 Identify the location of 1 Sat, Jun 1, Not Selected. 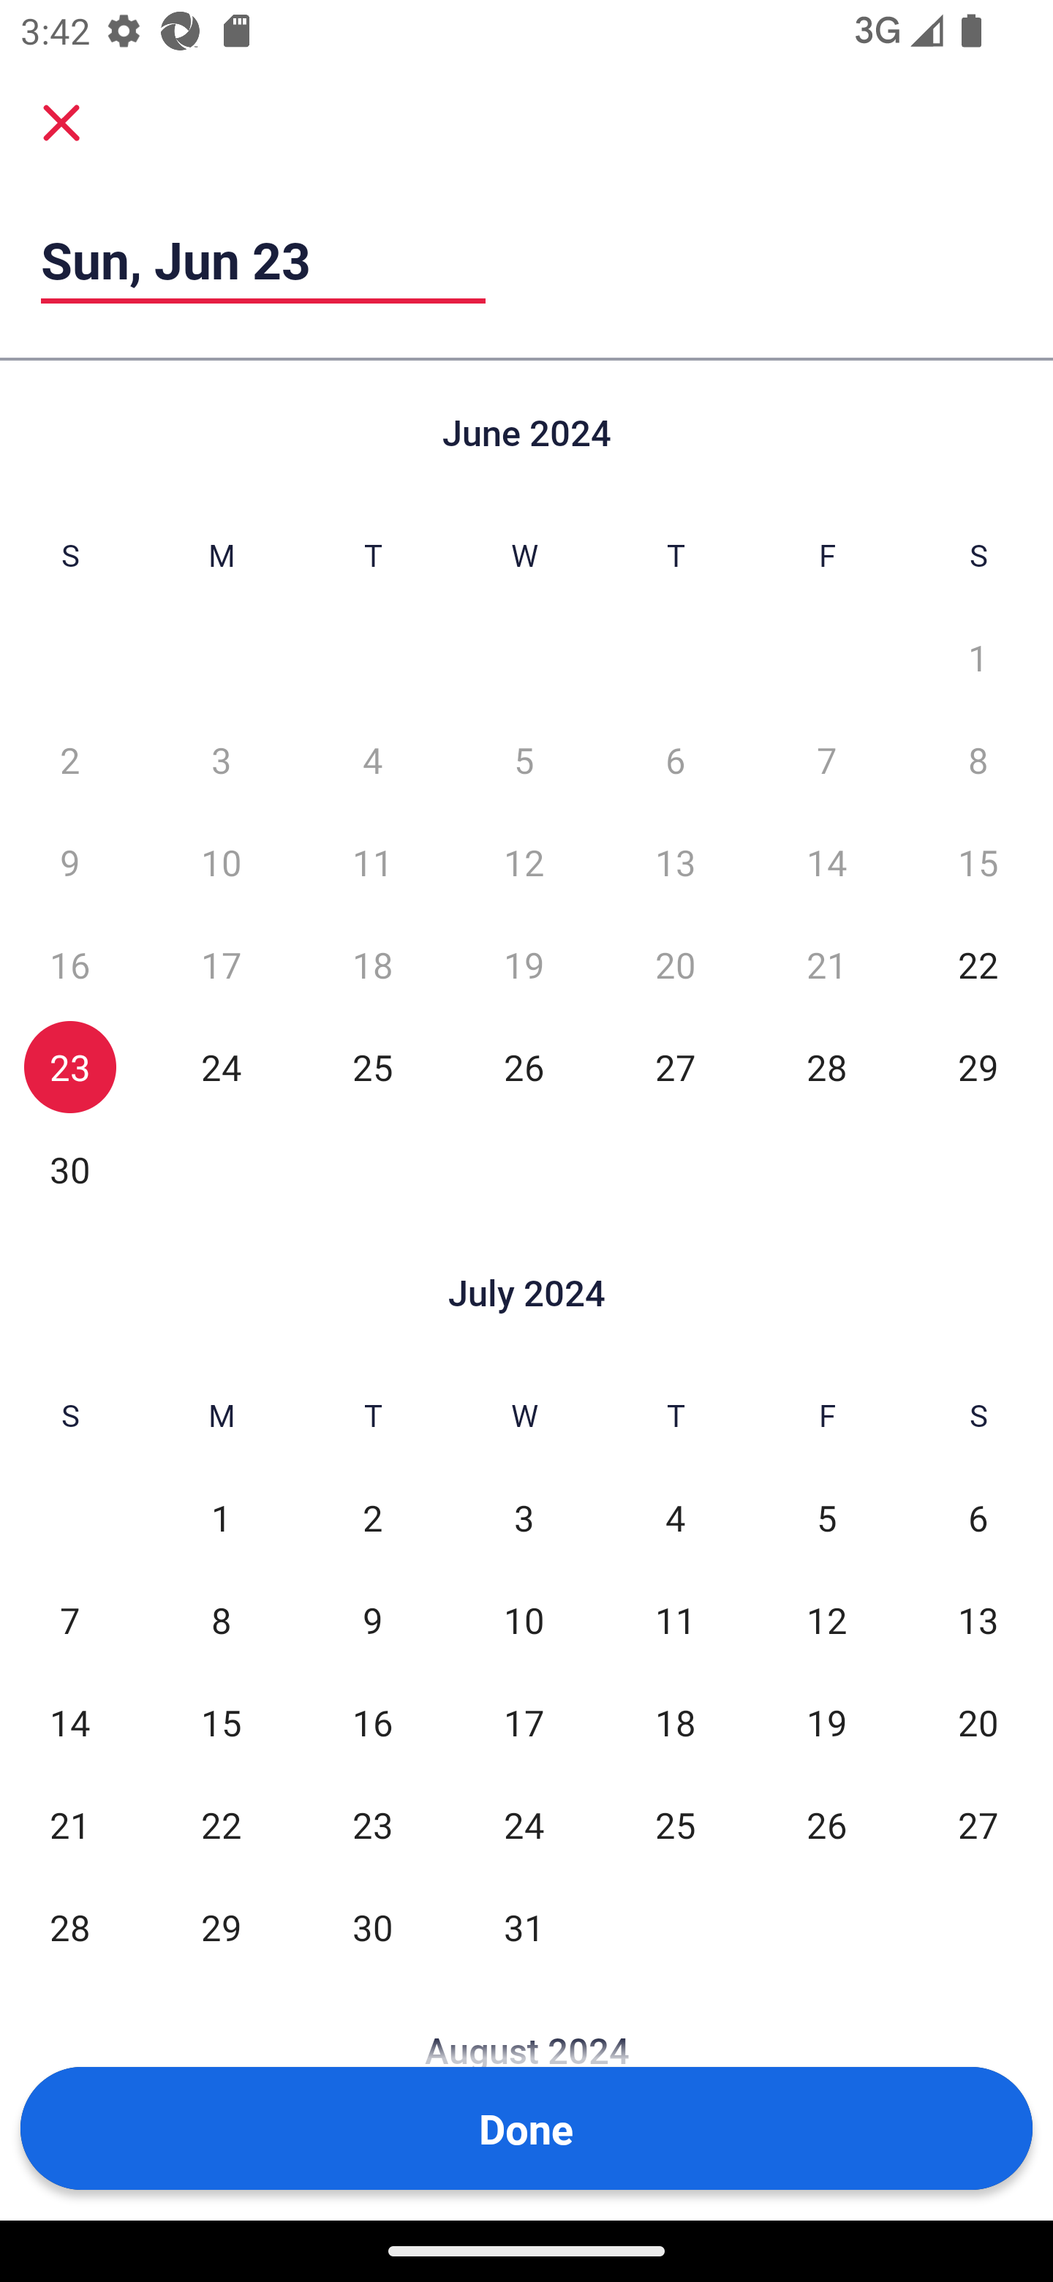
(978, 658).